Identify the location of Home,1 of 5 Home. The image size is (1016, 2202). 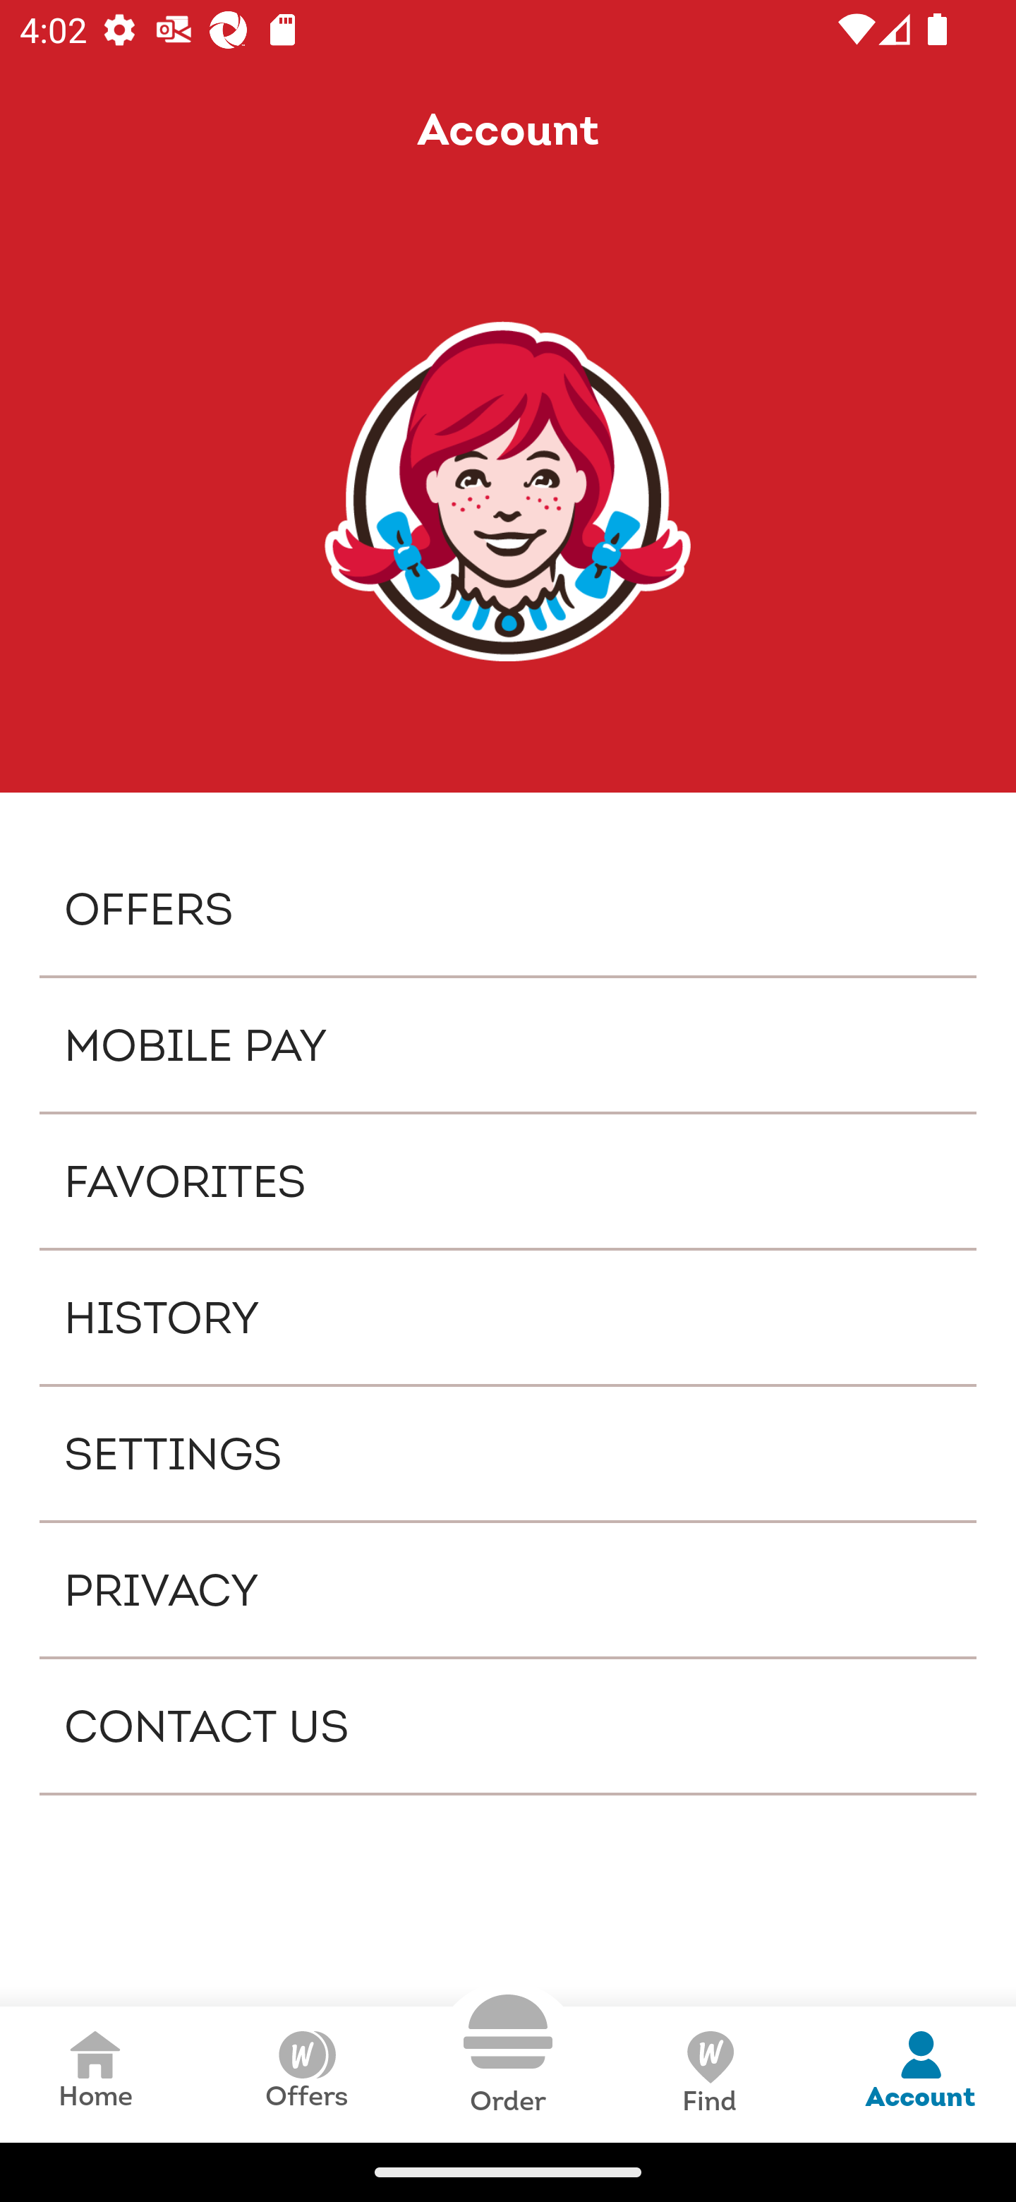
(95, 2074).